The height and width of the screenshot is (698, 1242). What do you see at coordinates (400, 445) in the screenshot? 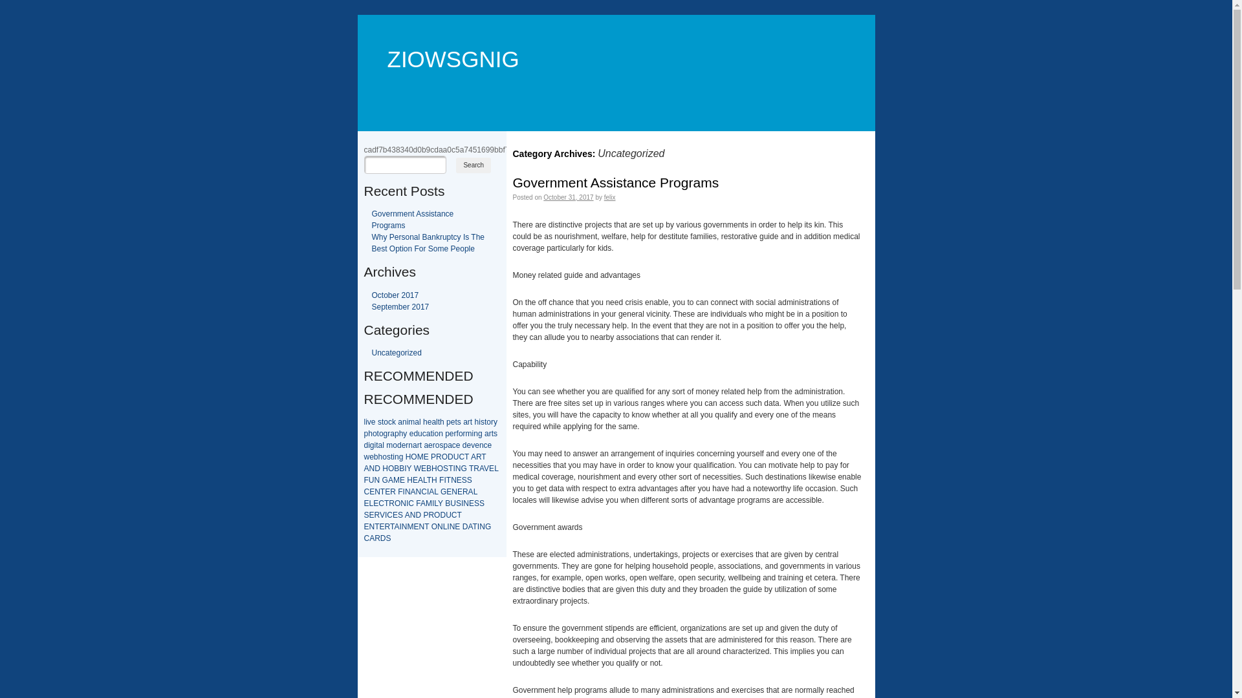
I see `d` at bounding box center [400, 445].